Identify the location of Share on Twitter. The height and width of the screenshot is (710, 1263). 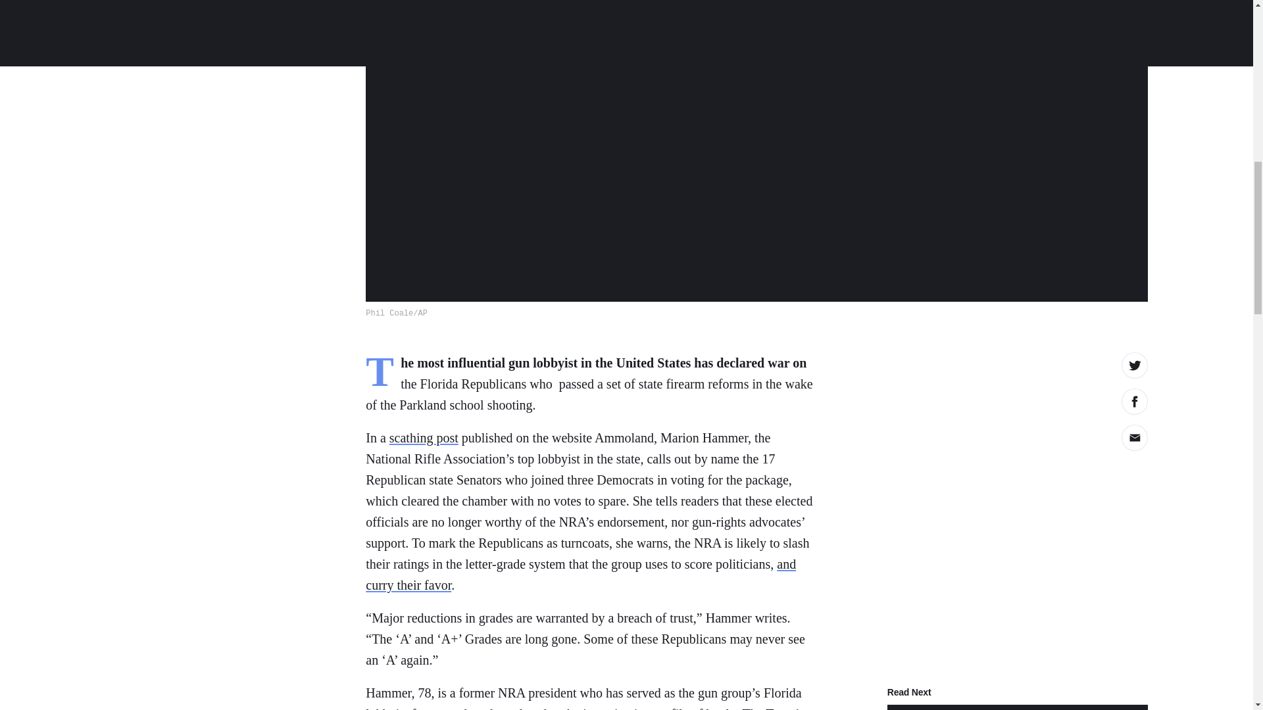
(1134, 365).